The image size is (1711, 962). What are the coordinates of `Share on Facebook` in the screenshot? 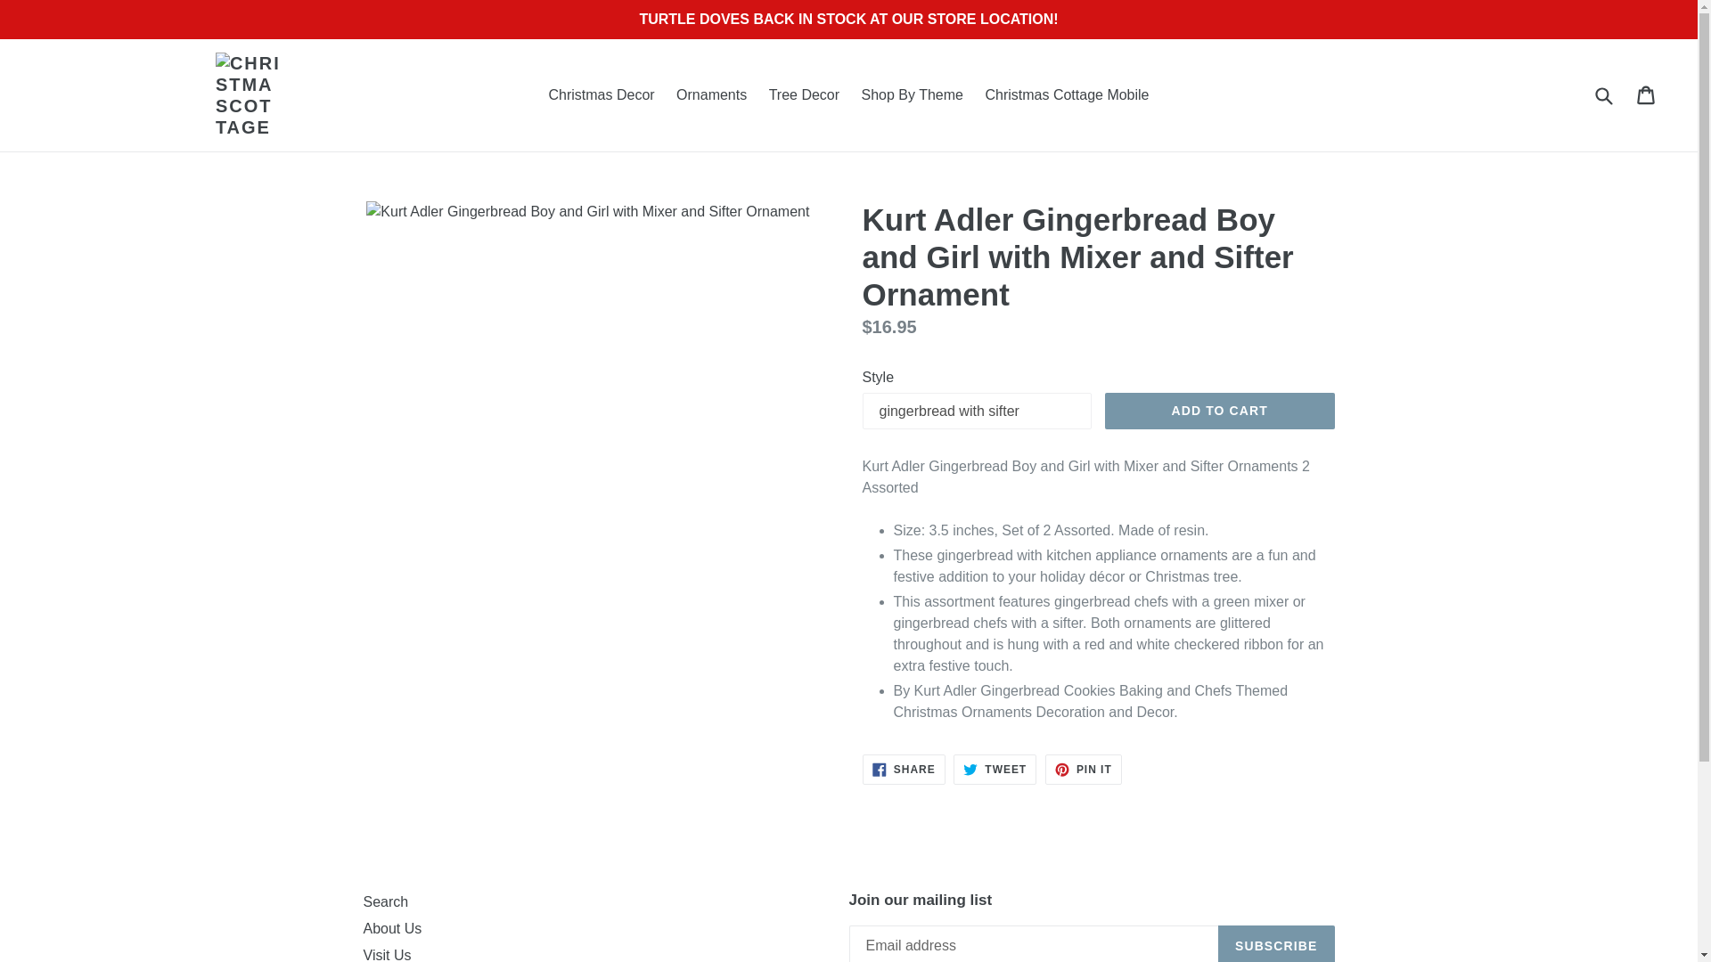 It's located at (1066, 94).